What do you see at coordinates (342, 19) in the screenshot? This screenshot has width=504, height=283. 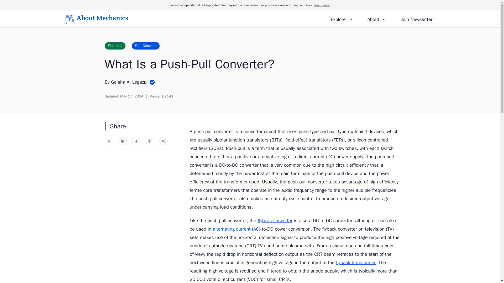 I see `Explore` at bounding box center [342, 19].